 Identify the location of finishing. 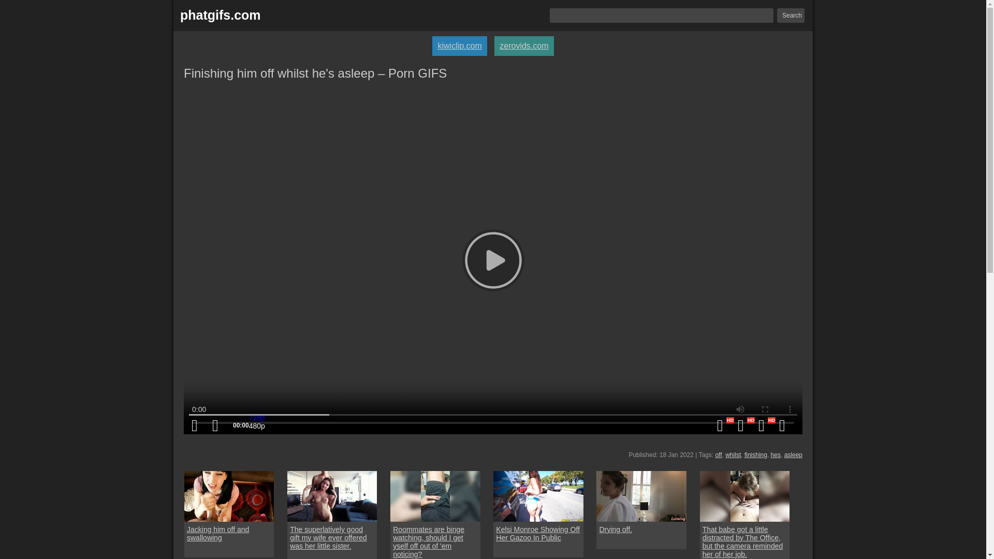
(756, 454).